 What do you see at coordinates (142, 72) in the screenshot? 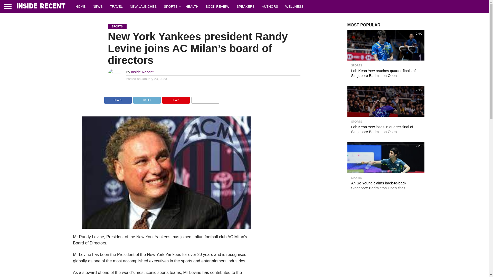
I see `Posts by Inside Recent` at bounding box center [142, 72].